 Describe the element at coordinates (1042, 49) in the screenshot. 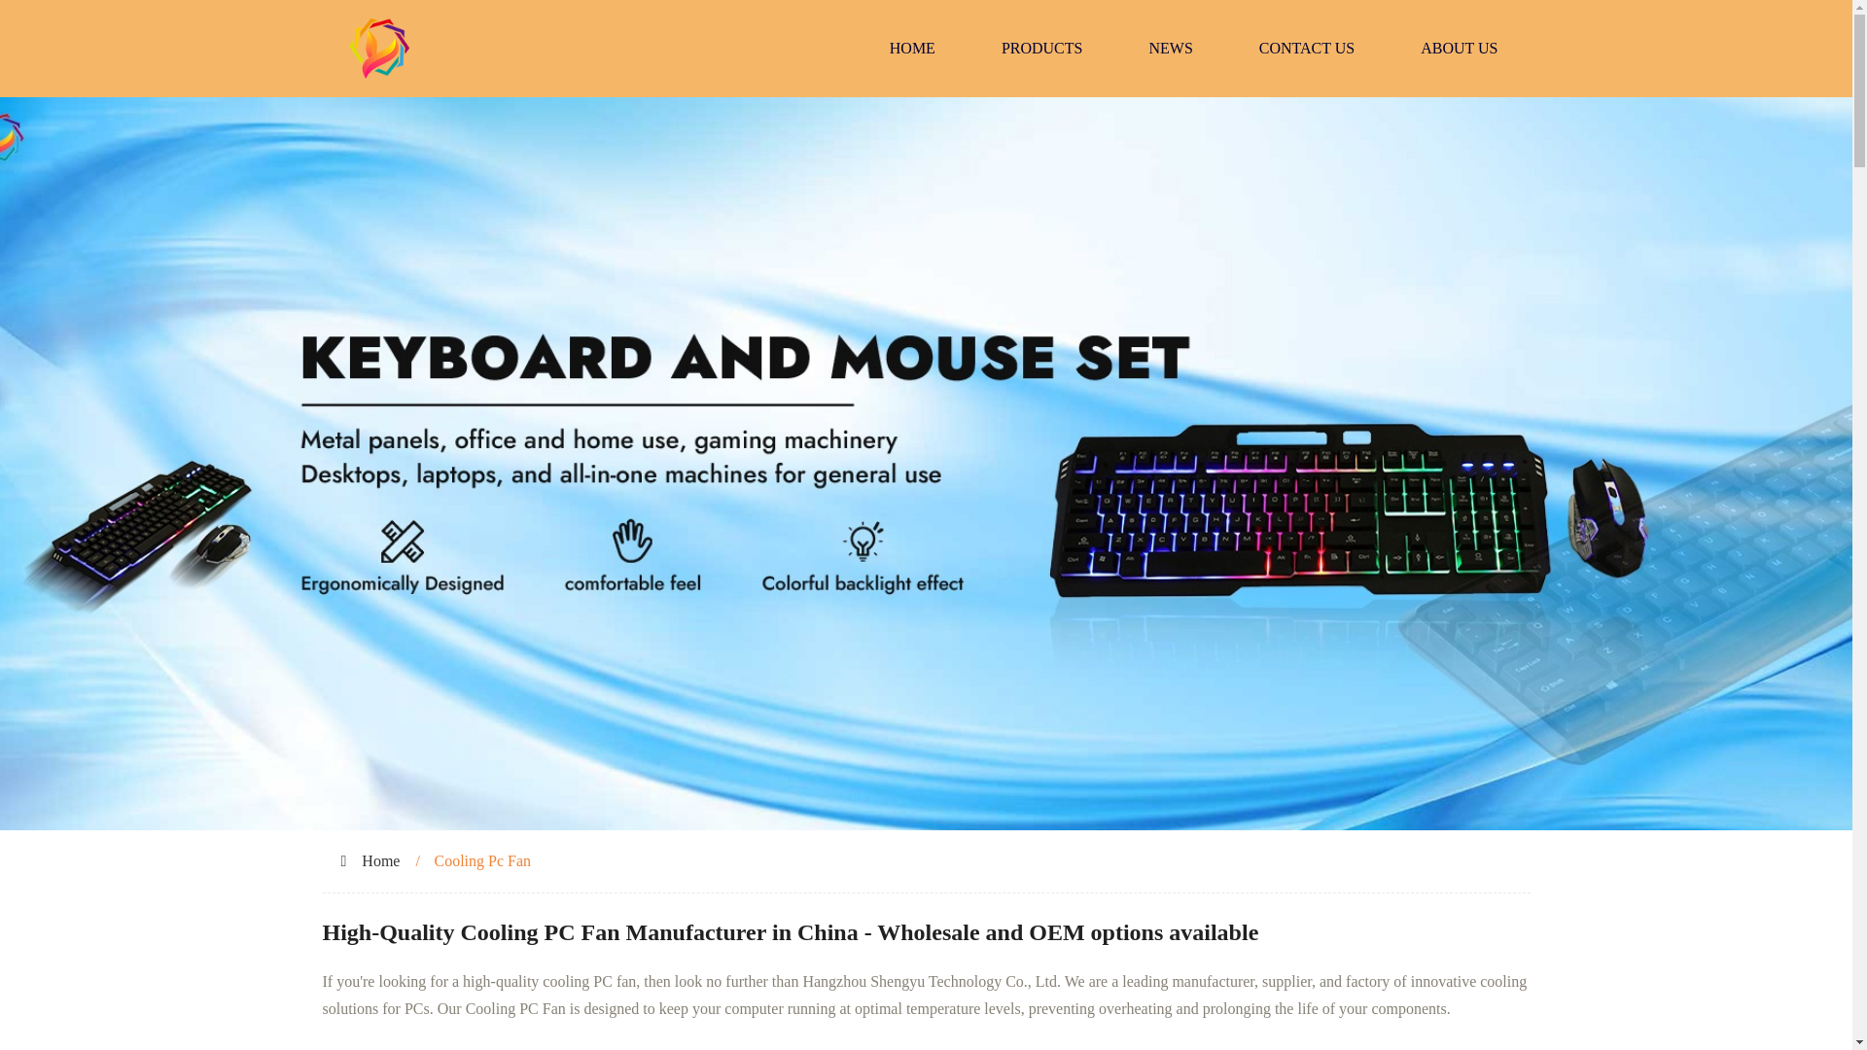

I see `PRODUCTS` at that location.